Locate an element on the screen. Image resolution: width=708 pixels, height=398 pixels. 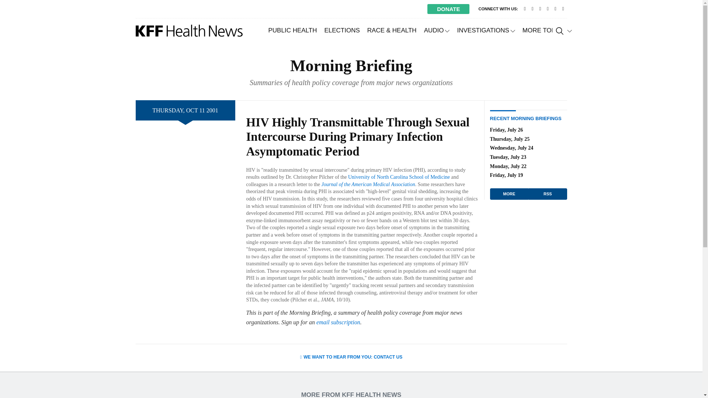
INVESTIGATIONS is located at coordinates (485, 30).